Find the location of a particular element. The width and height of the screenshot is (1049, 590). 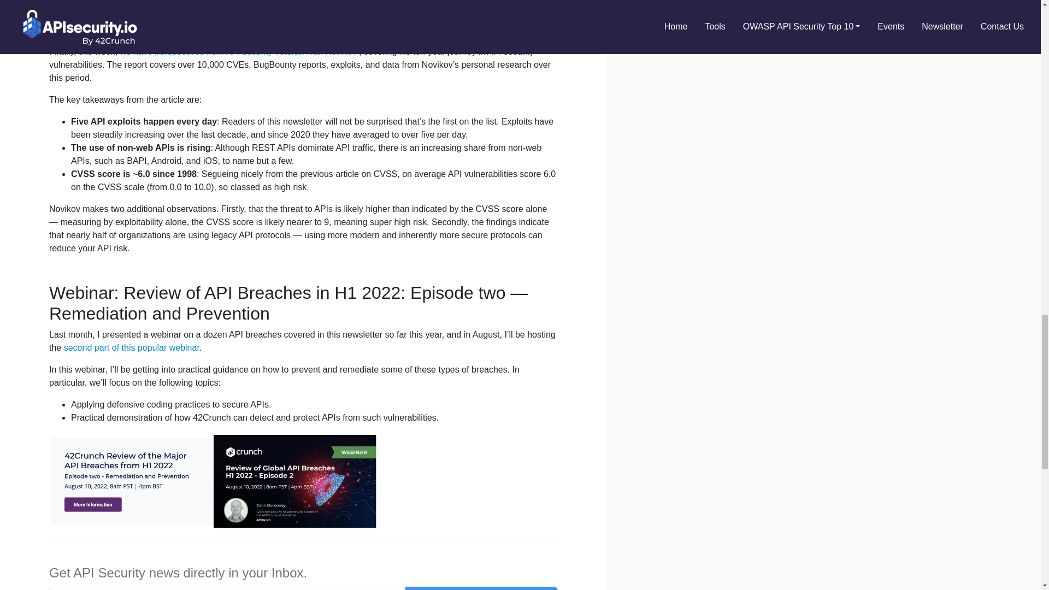

second part of this popular webinar is located at coordinates (131, 347).